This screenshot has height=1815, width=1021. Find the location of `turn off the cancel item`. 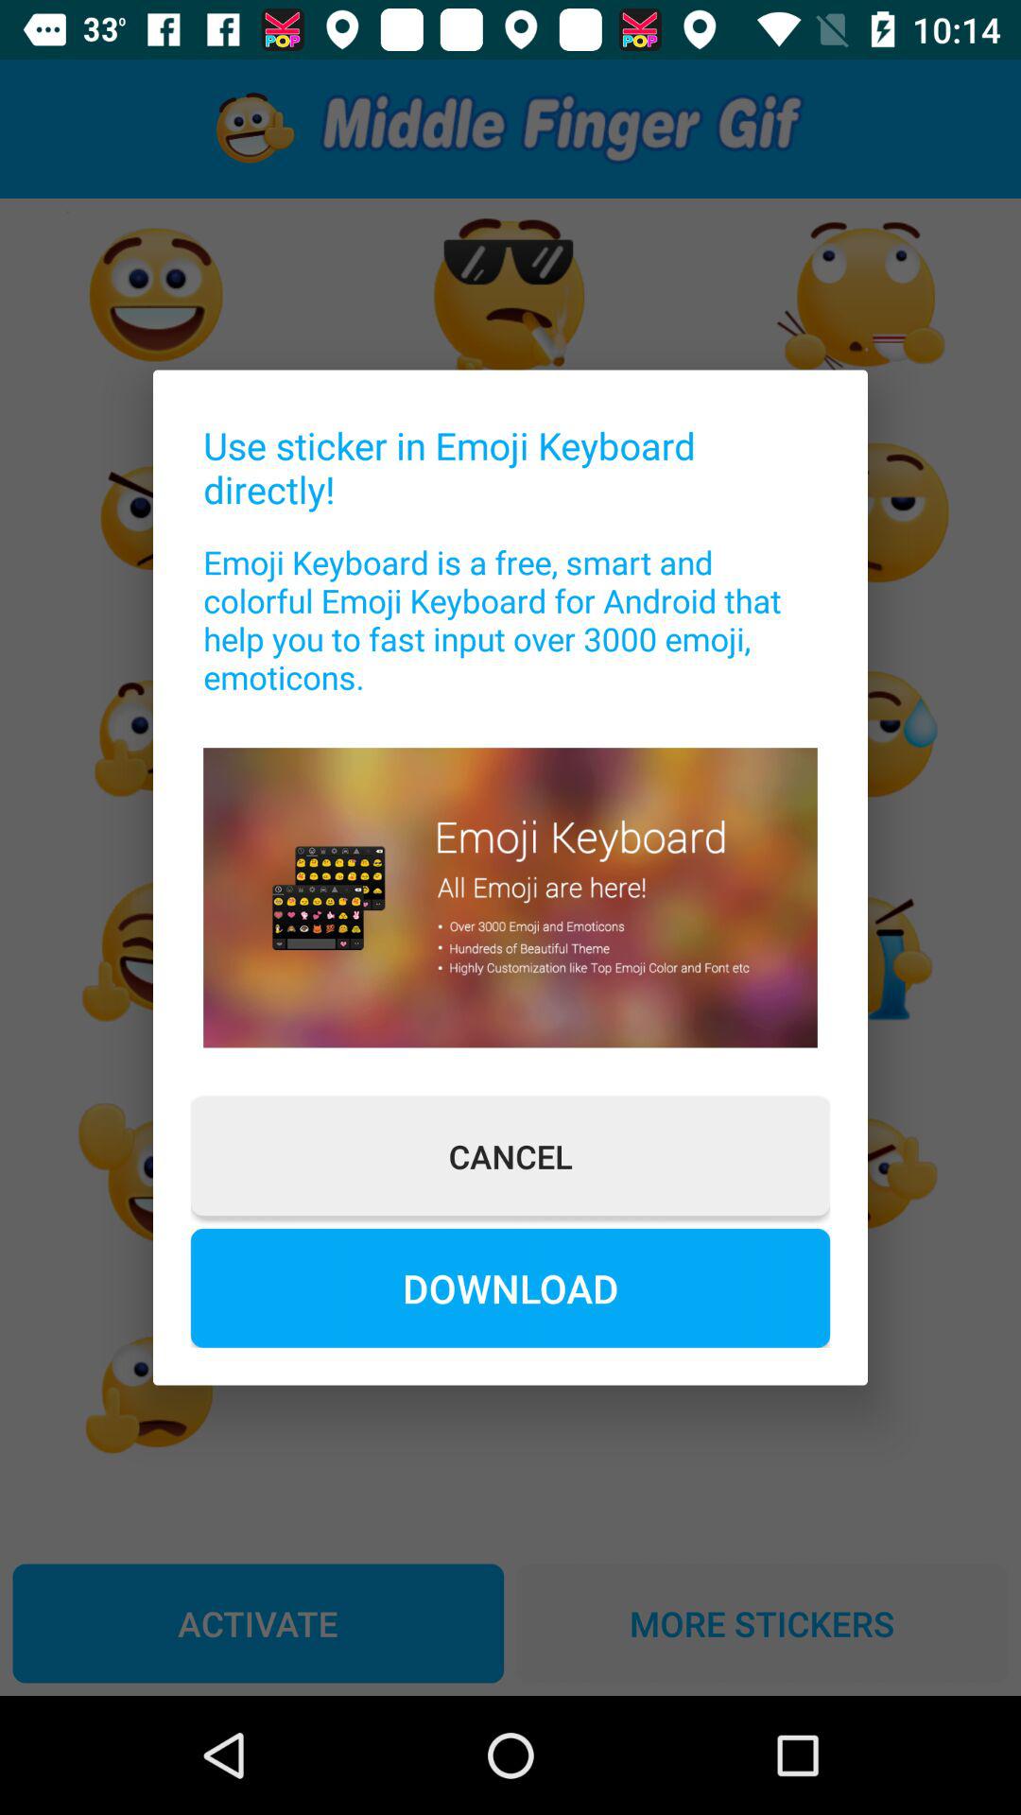

turn off the cancel item is located at coordinates (510, 1156).